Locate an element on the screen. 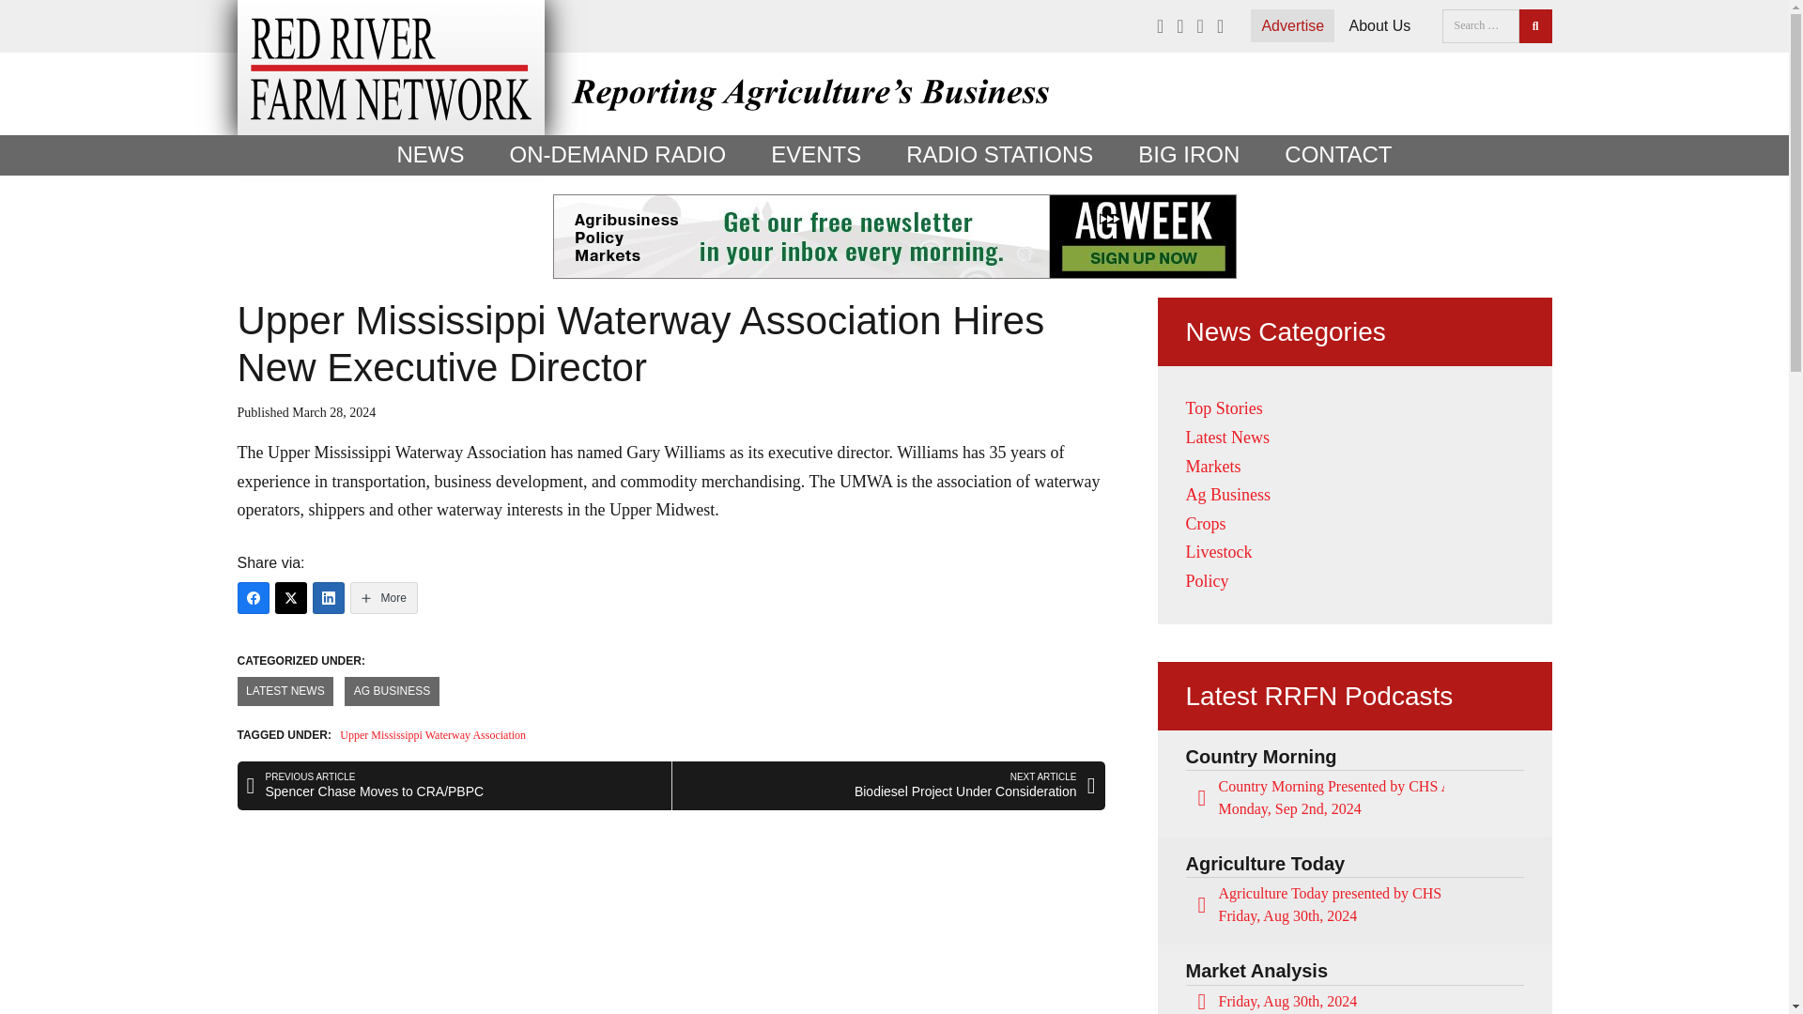 The height and width of the screenshot is (1014, 1803). Latest News is located at coordinates (1226, 438).